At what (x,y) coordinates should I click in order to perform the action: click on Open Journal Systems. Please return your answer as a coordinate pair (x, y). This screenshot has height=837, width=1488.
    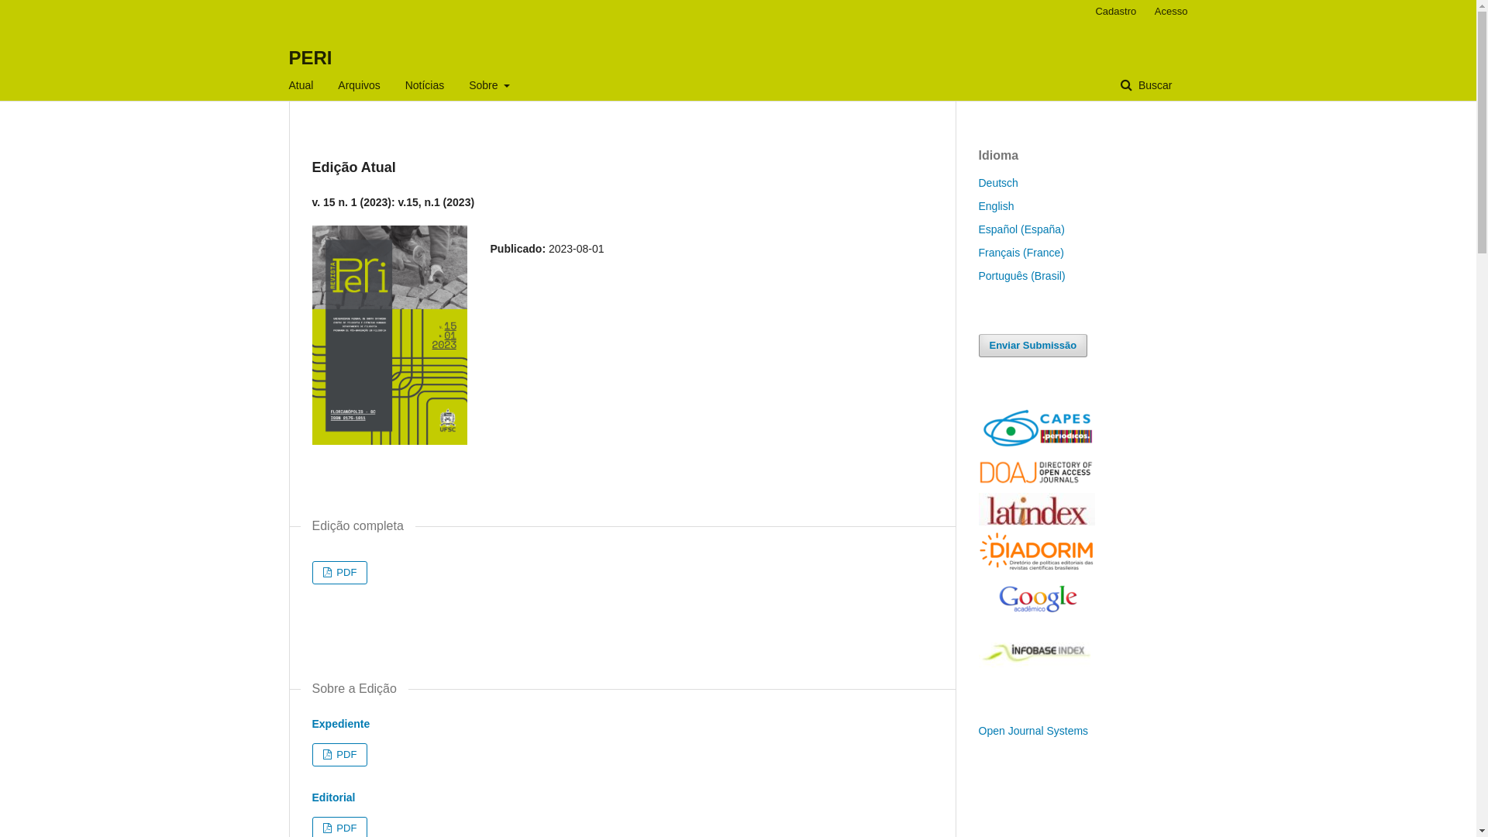
    Looking at the image, I should click on (1033, 731).